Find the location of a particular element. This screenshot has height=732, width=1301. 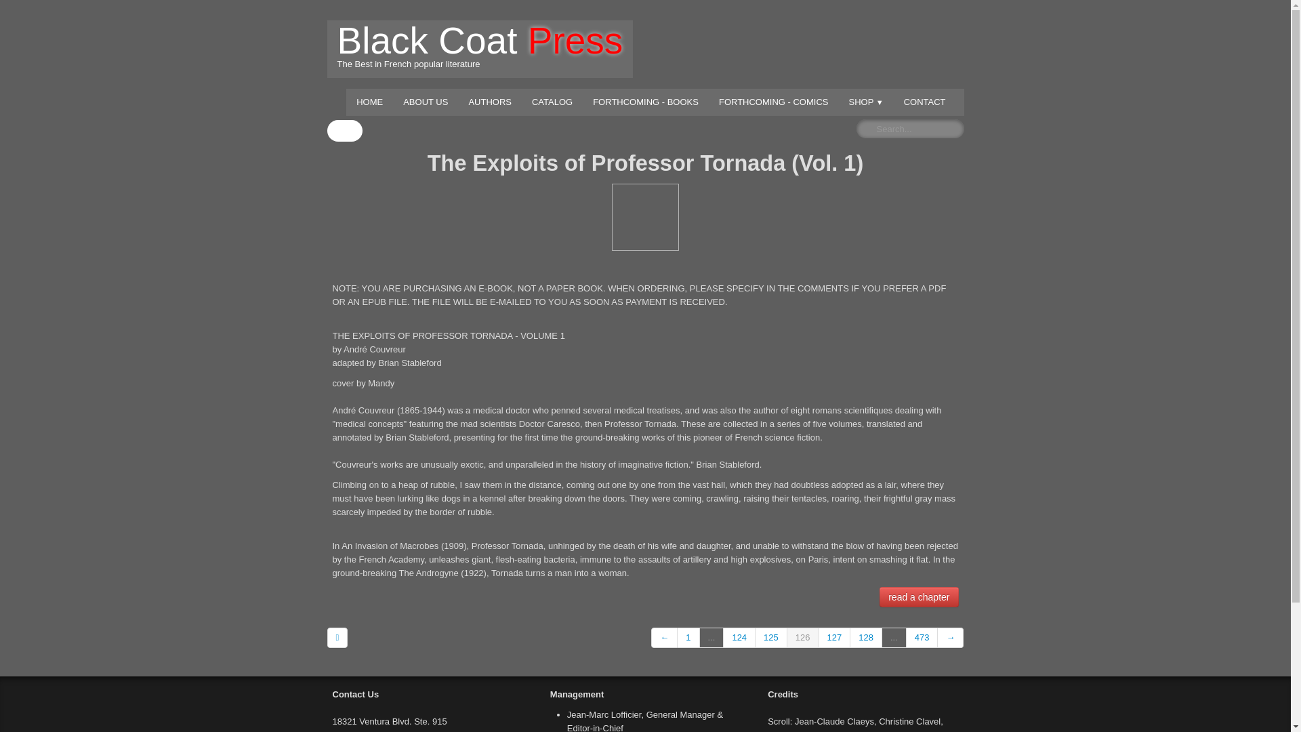

ABOUT US is located at coordinates (425, 102).